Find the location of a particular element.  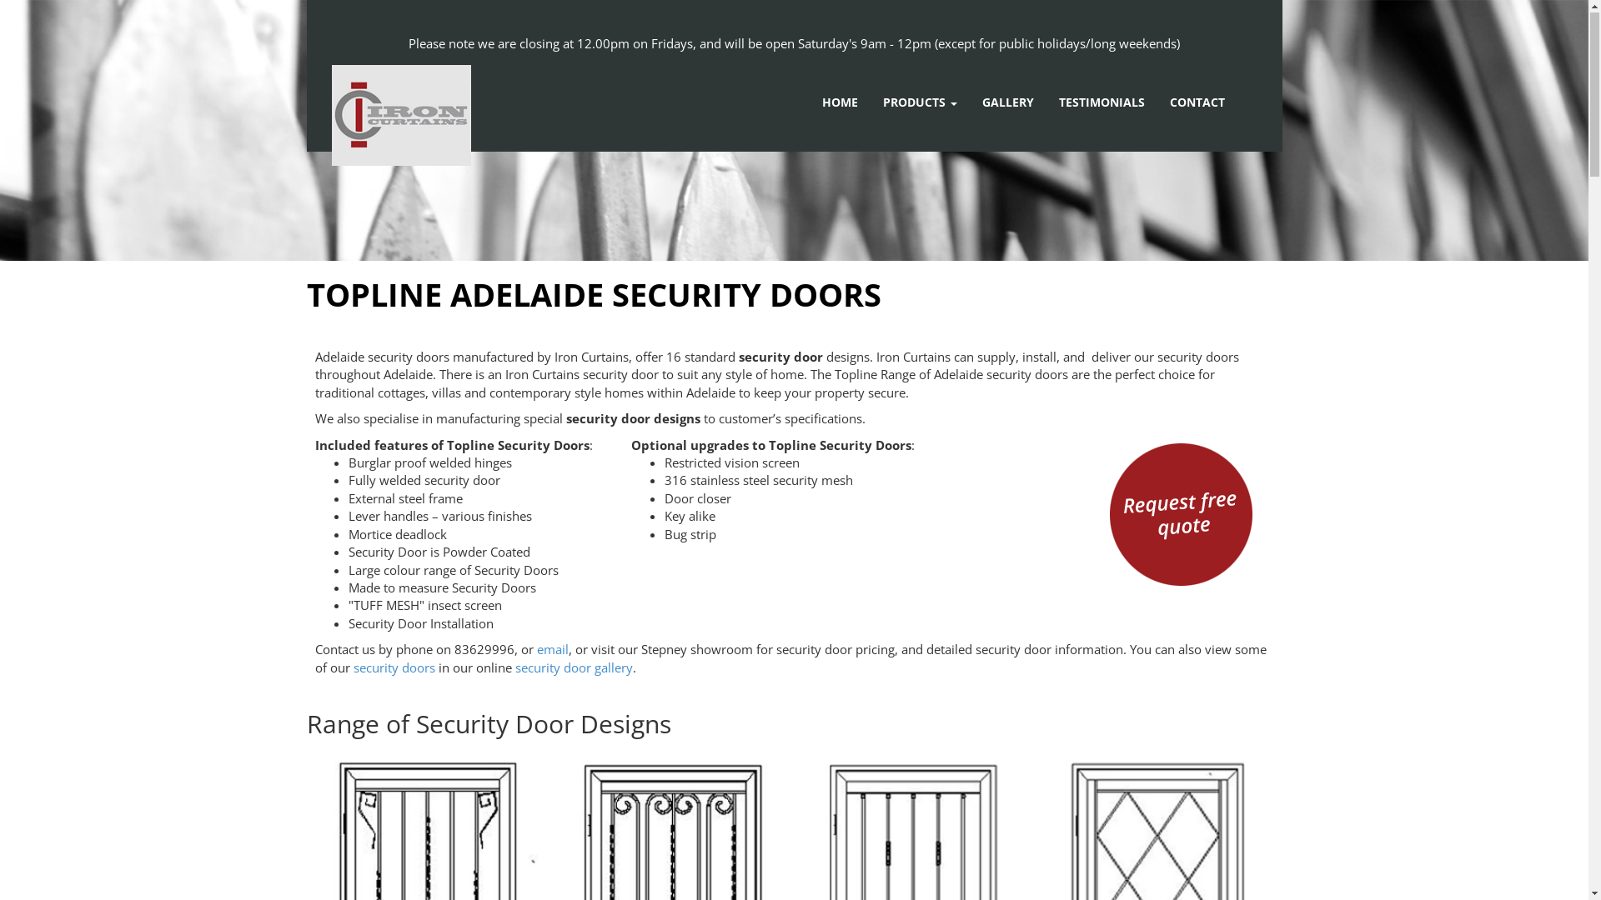

GALLERY is located at coordinates (1008, 103).